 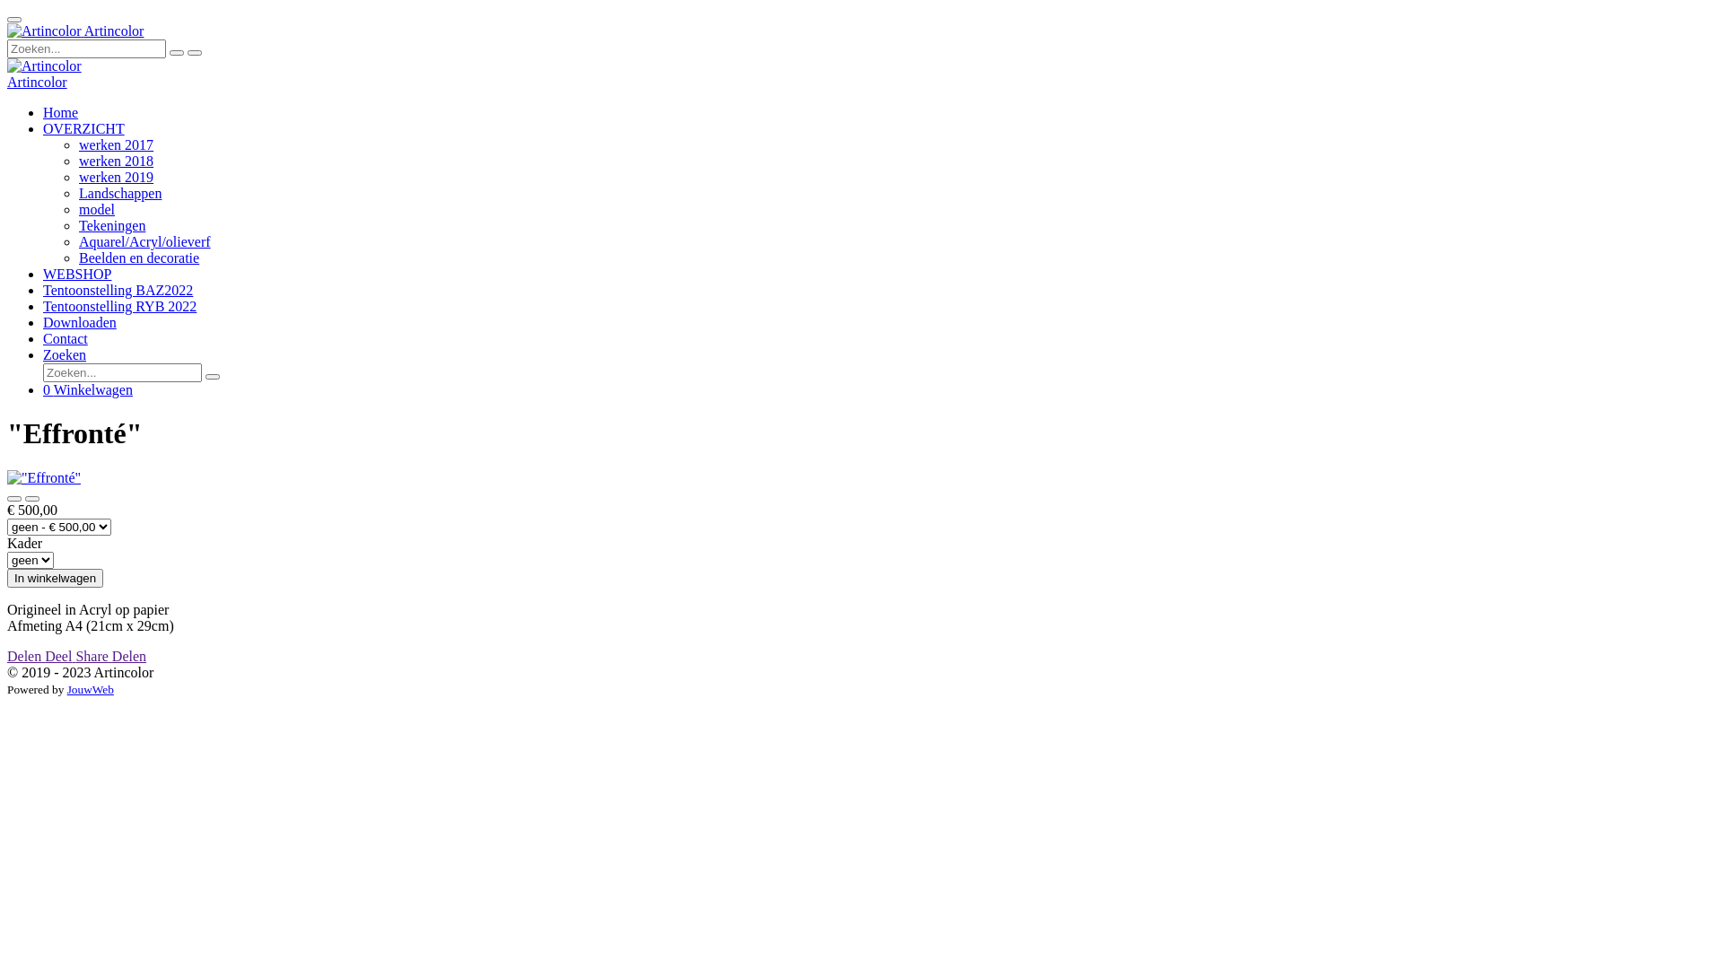 I want to click on Artincolor, so click(x=38, y=83).